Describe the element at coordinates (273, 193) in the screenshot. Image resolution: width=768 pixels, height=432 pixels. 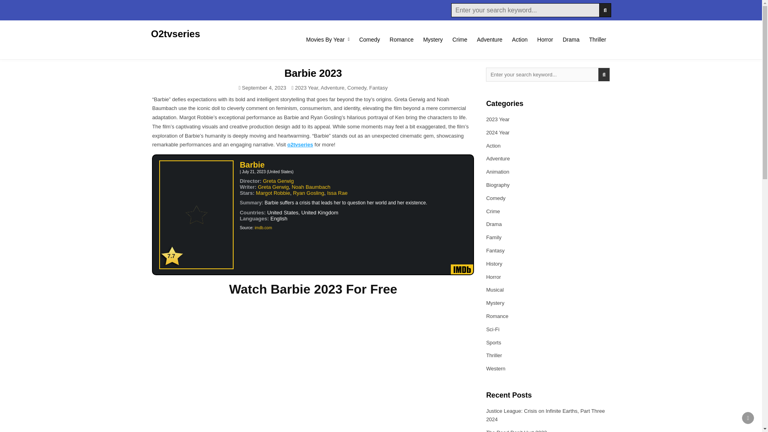
I see `Margot Robbie` at that location.